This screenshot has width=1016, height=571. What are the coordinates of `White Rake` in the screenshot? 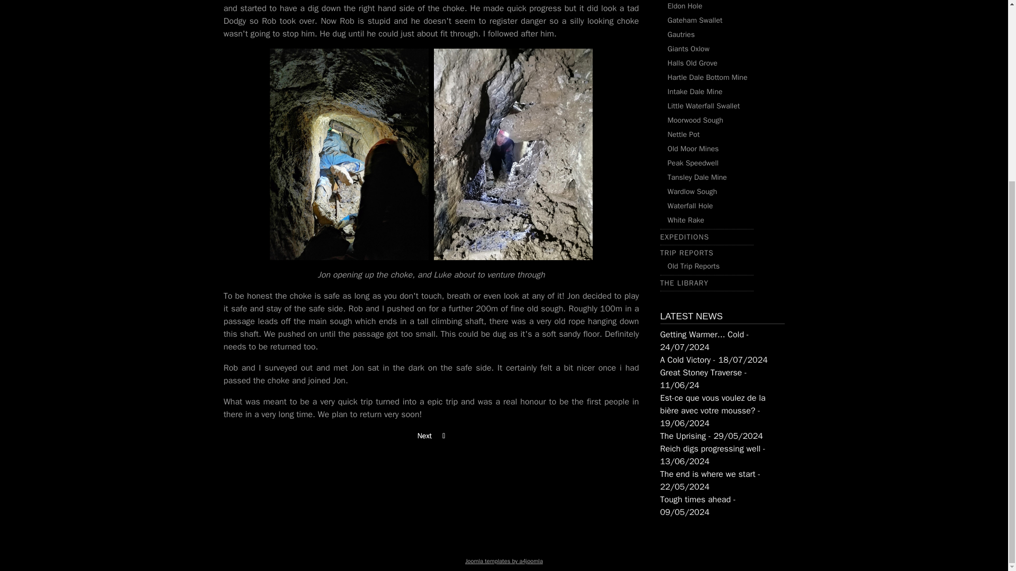 It's located at (686, 220).